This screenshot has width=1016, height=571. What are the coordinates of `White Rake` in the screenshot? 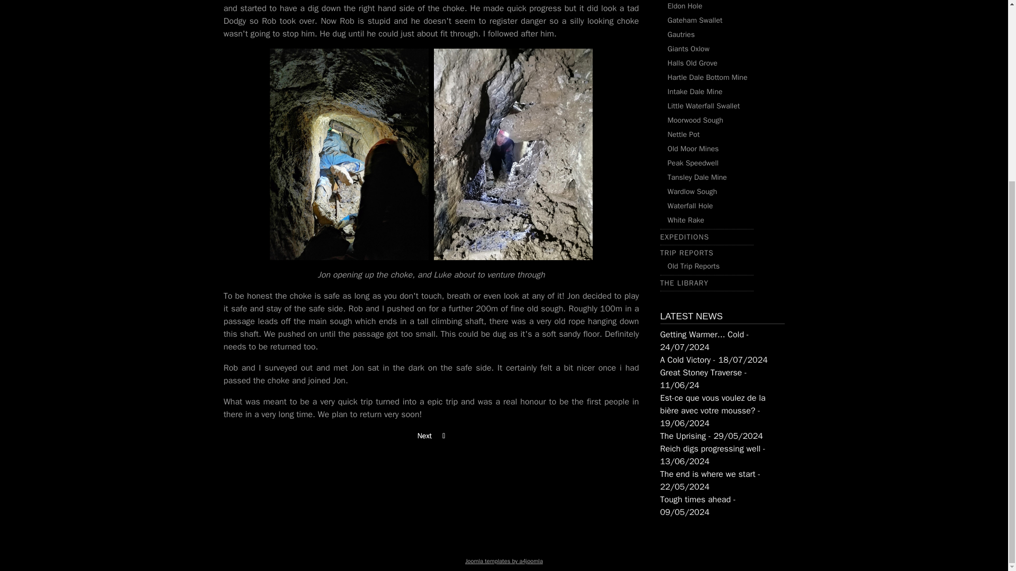 It's located at (686, 220).